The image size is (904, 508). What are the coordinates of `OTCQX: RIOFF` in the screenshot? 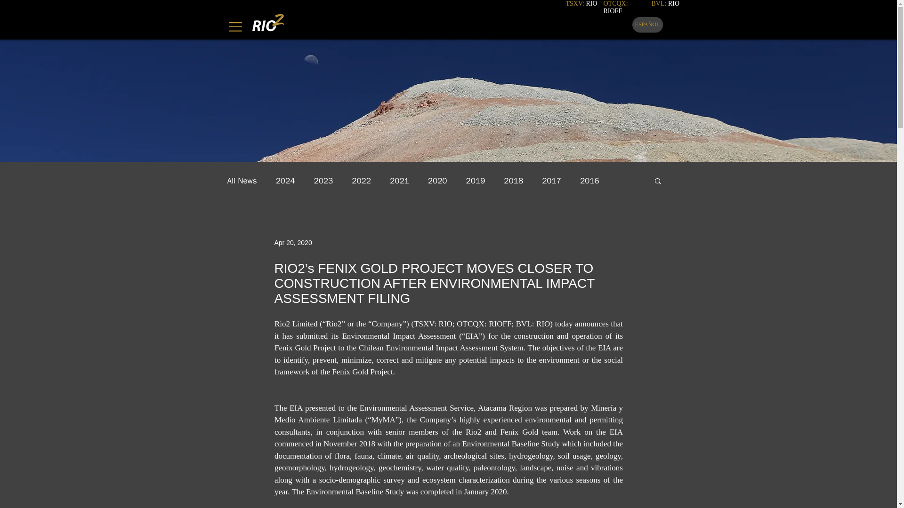 It's located at (616, 8).